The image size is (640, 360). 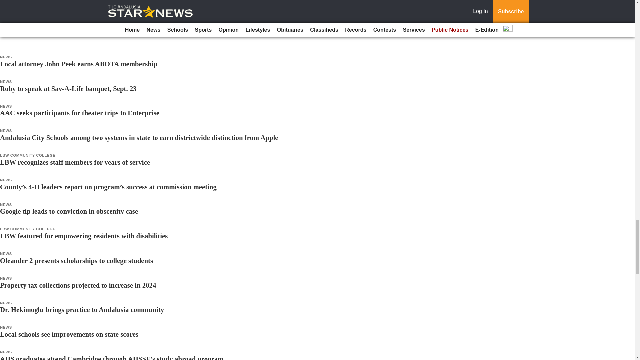 I want to click on LBW featured for empowering residents with disabilities, so click(x=84, y=236).